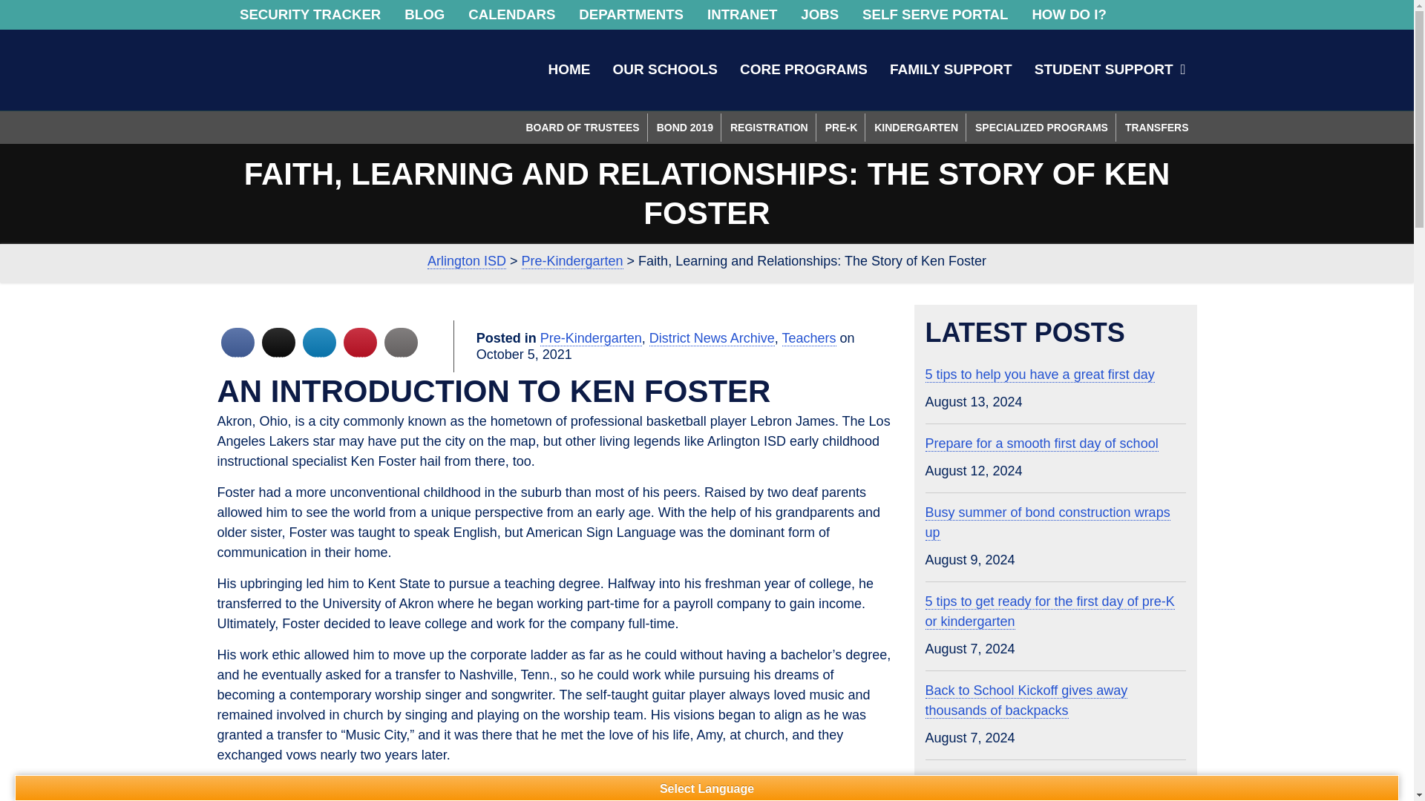  I want to click on INTRANET, so click(742, 15).